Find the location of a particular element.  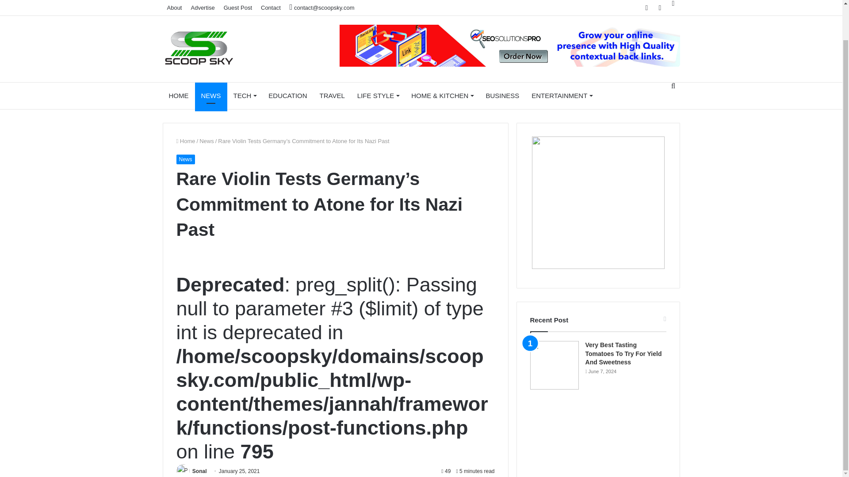

Sidebar is located at coordinates (673, 4).